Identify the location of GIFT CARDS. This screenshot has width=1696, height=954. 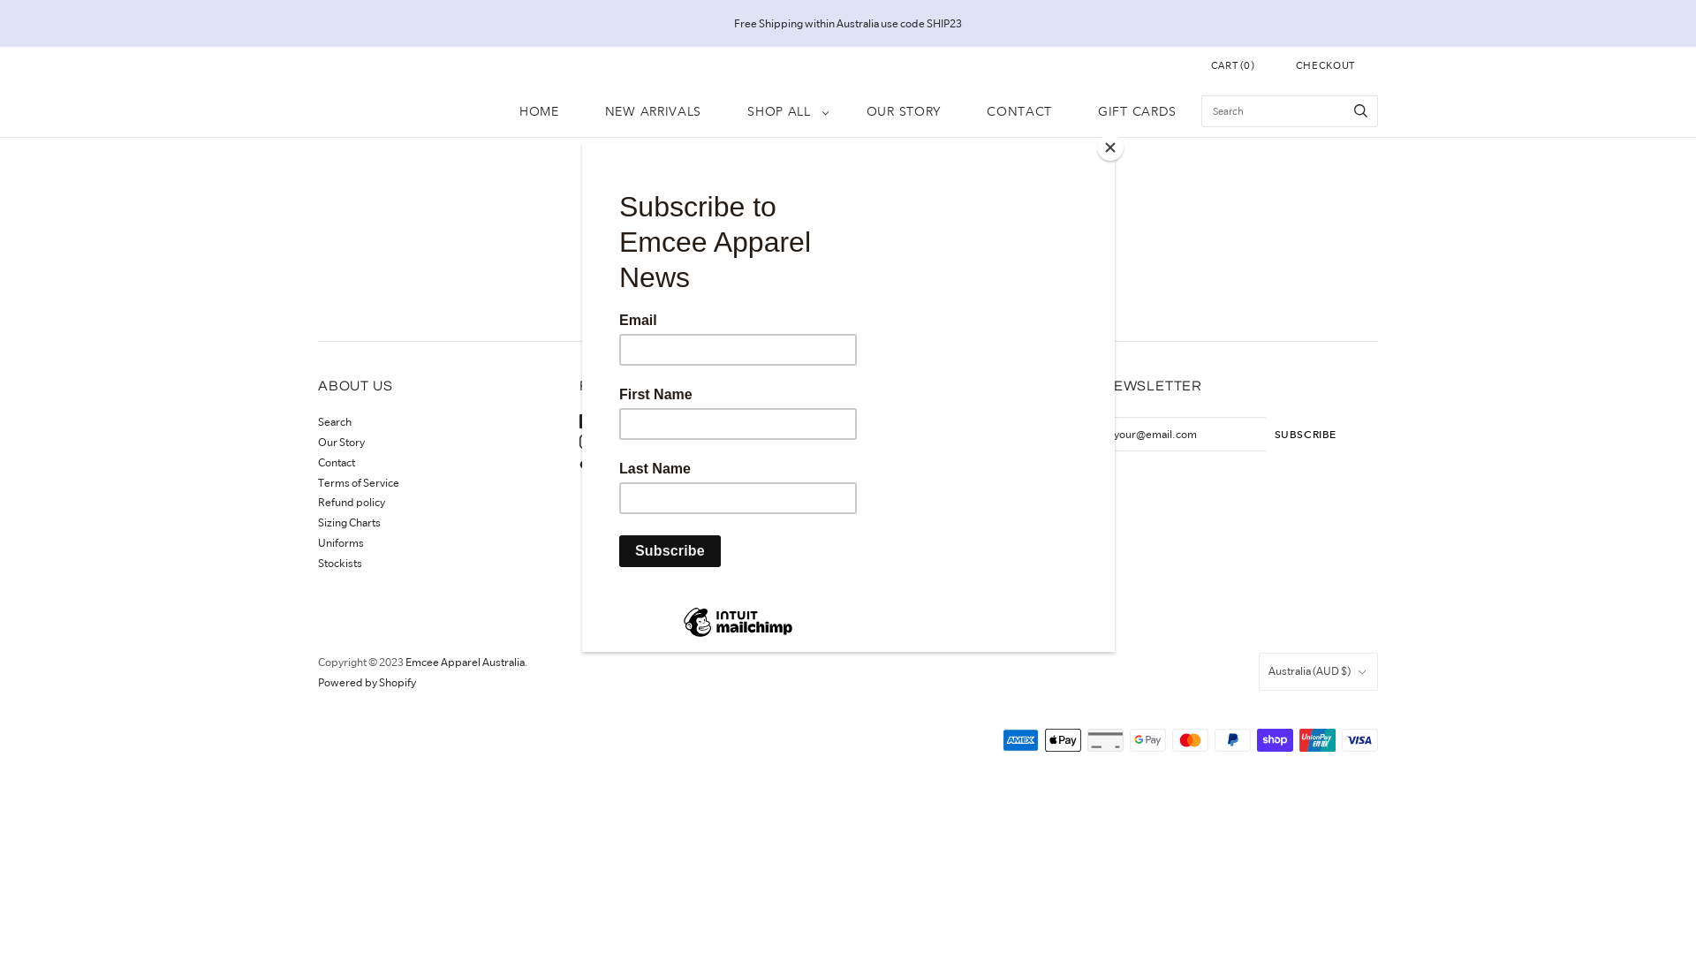
(1138, 111).